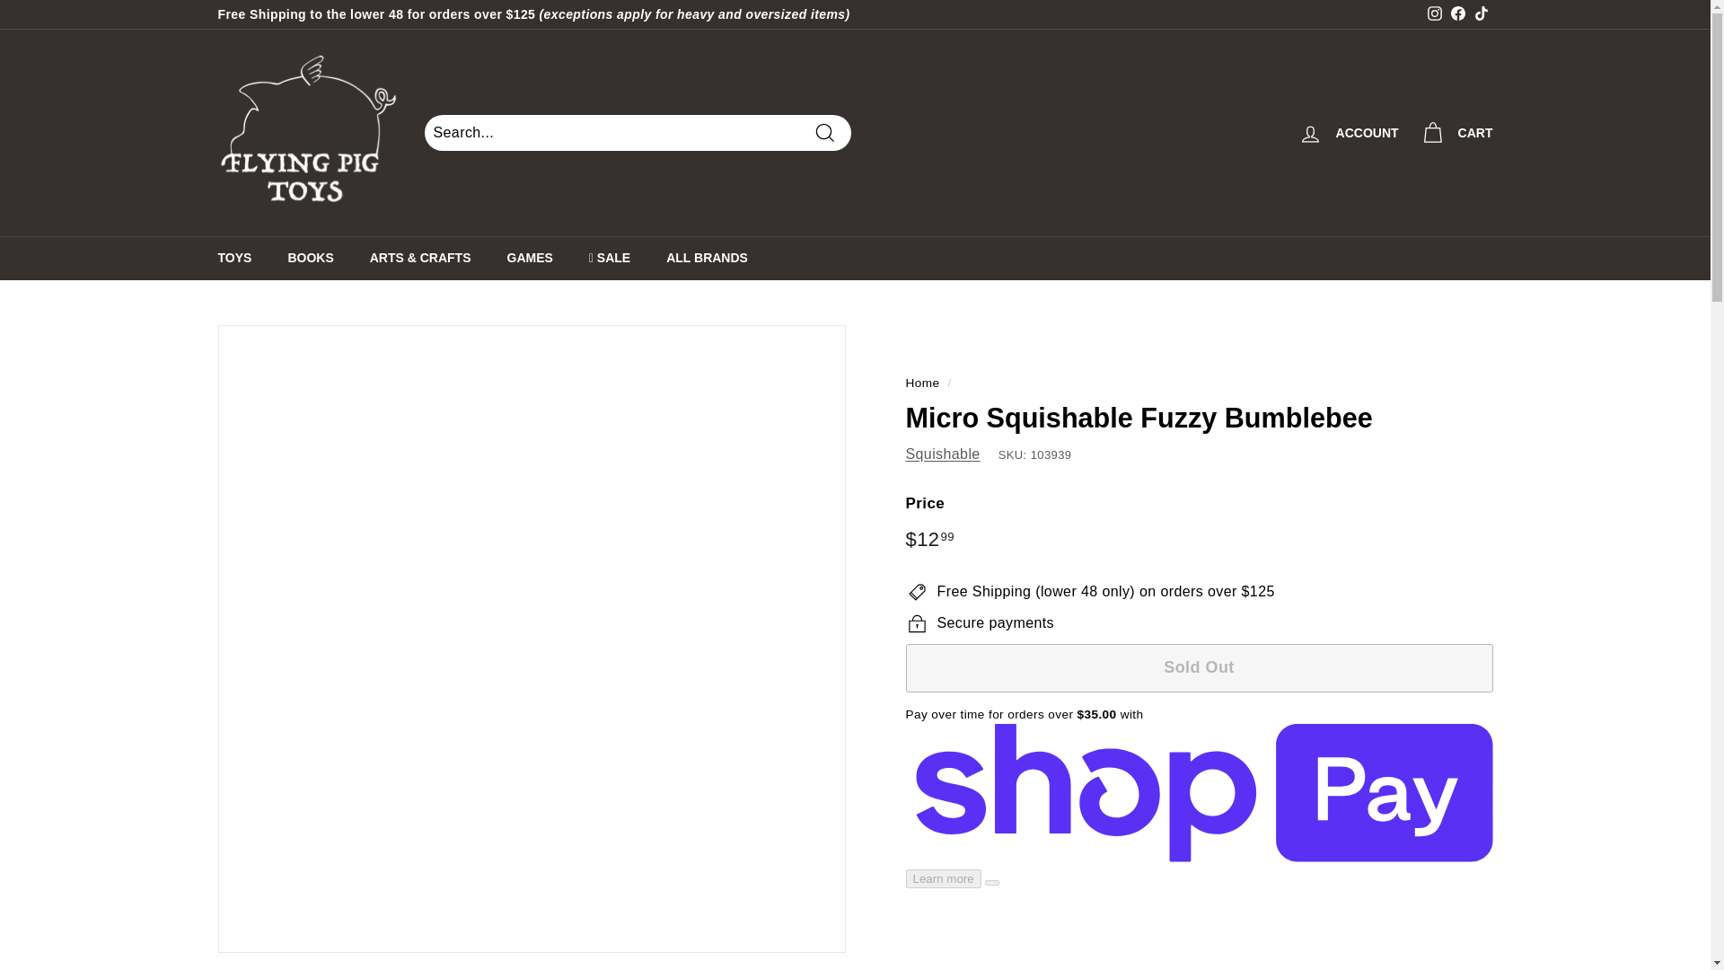 The width and height of the screenshot is (1724, 970). I want to click on Back to the frontpage, so click(922, 383).